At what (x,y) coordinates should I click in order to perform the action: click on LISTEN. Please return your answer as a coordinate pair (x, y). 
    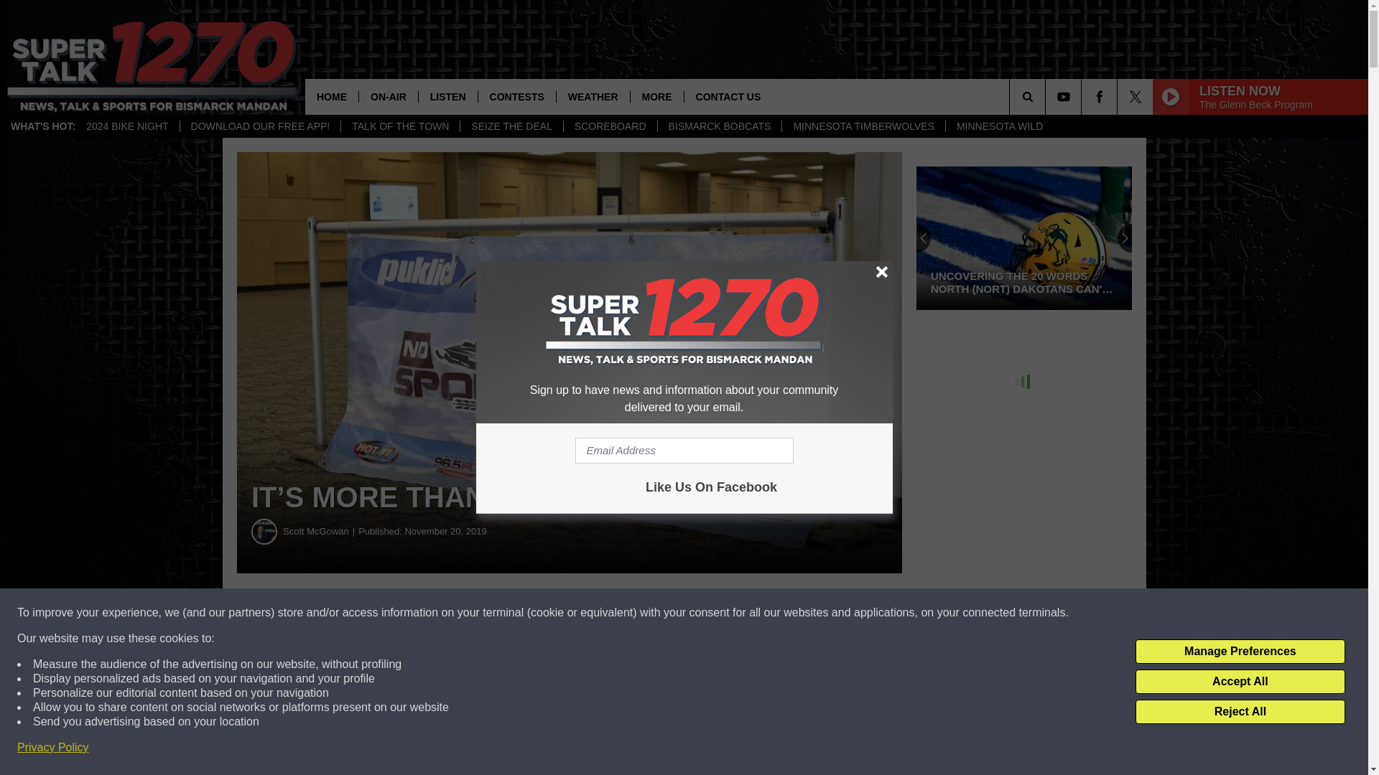
    Looking at the image, I should click on (447, 96).